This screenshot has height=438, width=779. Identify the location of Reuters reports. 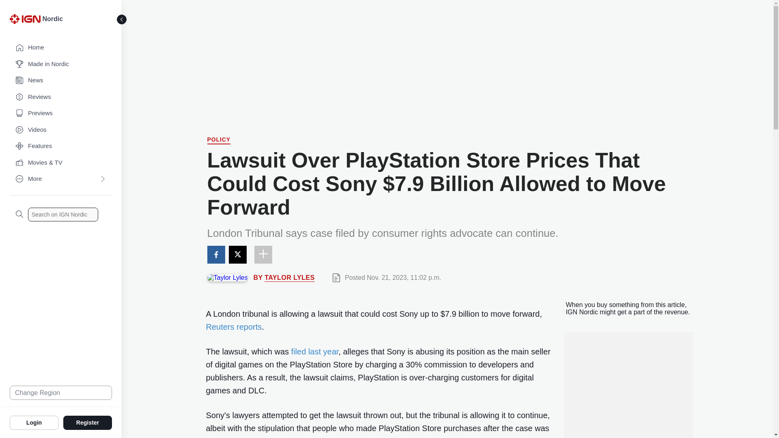
(234, 326).